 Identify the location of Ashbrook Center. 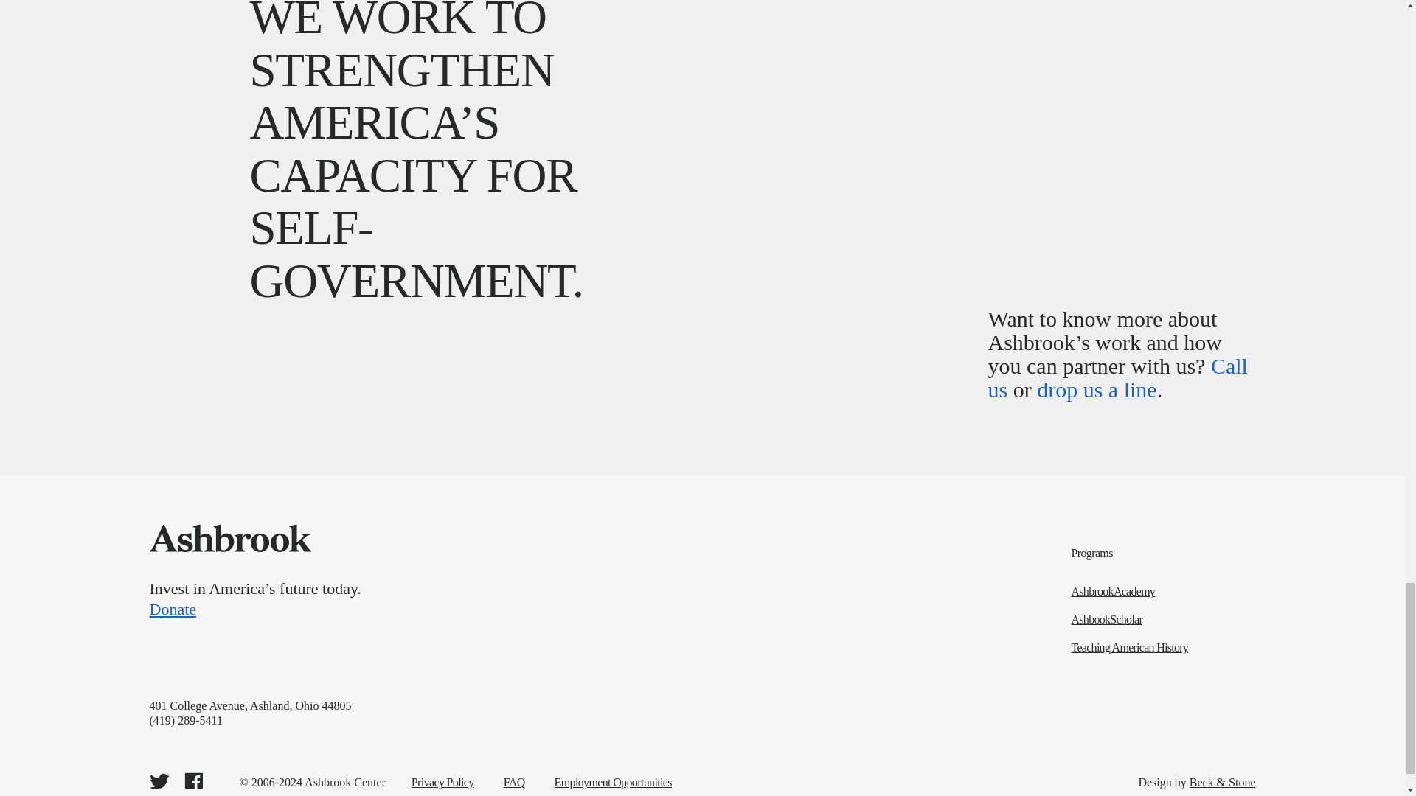
(229, 538).